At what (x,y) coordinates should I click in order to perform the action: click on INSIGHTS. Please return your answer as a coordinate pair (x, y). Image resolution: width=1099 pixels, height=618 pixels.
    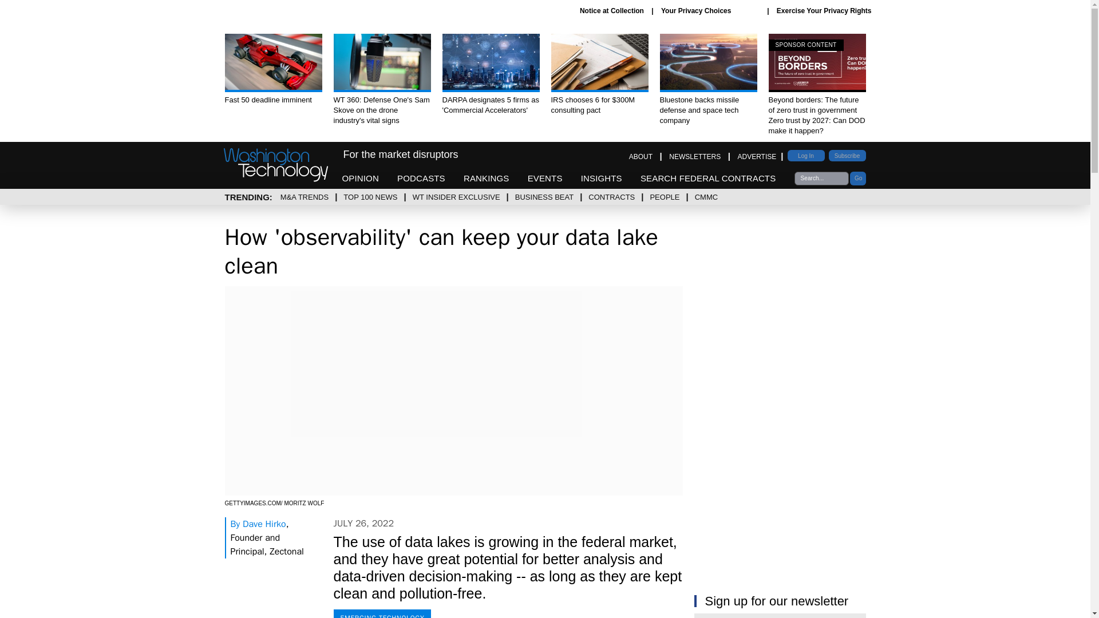
    Looking at the image, I should click on (601, 178).